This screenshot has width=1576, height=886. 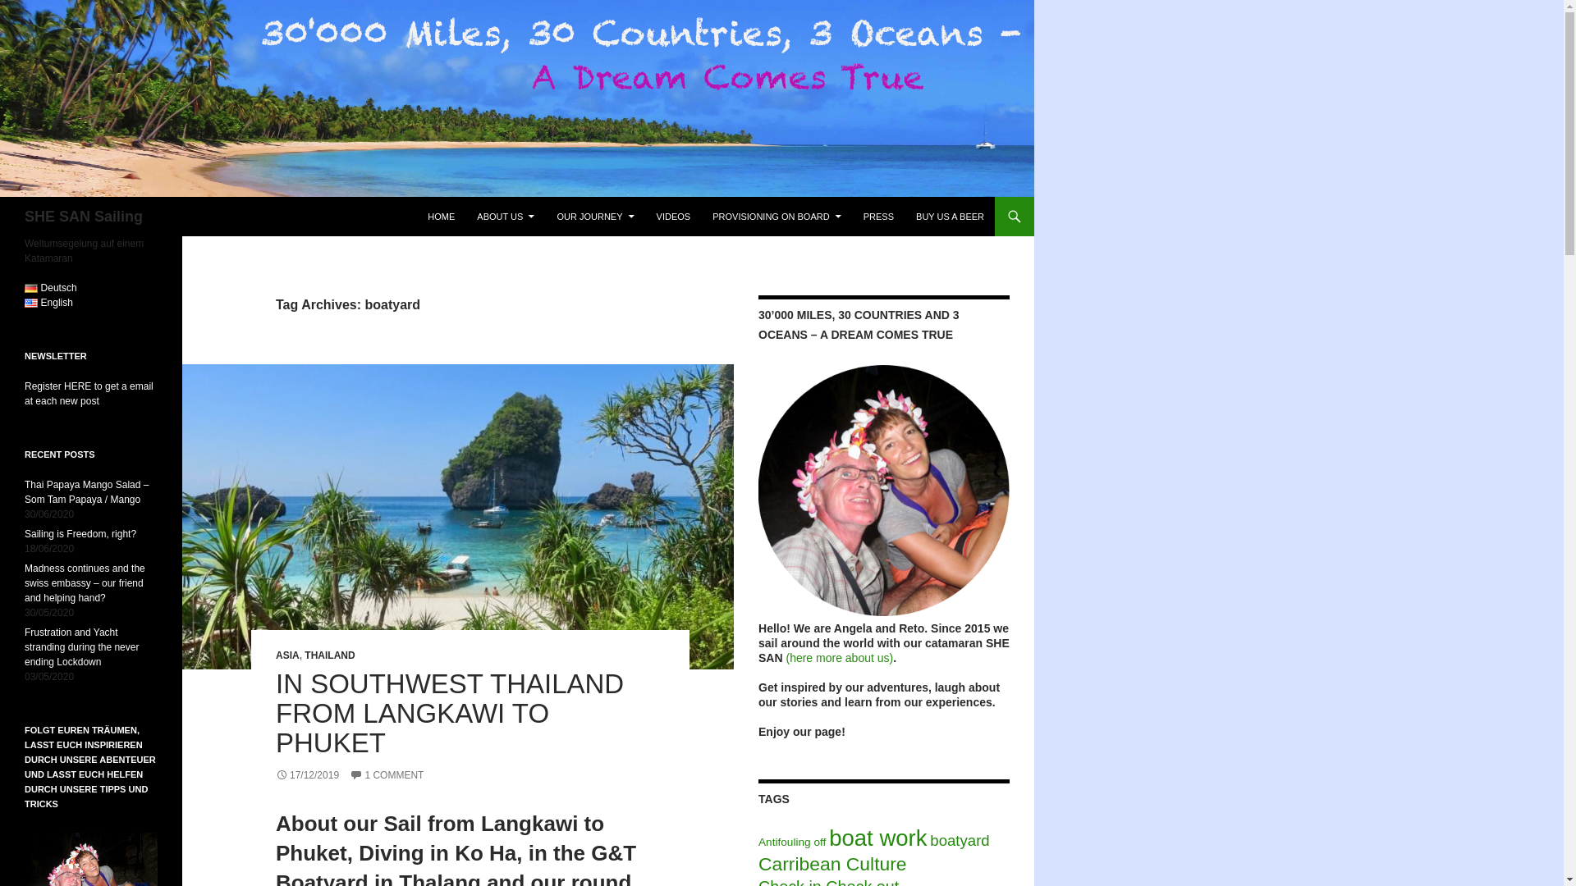 What do you see at coordinates (287, 655) in the screenshot?
I see `ASIA` at bounding box center [287, 655].